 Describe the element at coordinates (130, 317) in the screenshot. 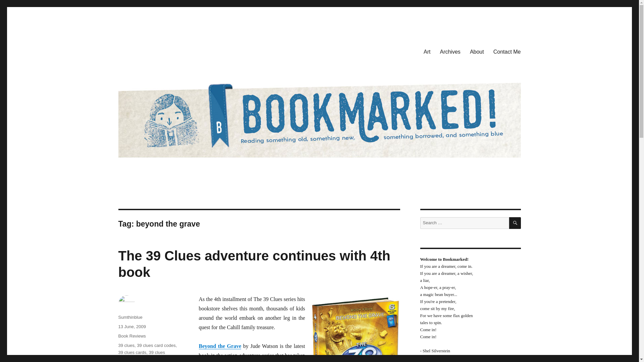

I see `Sumthinblue` at that location.